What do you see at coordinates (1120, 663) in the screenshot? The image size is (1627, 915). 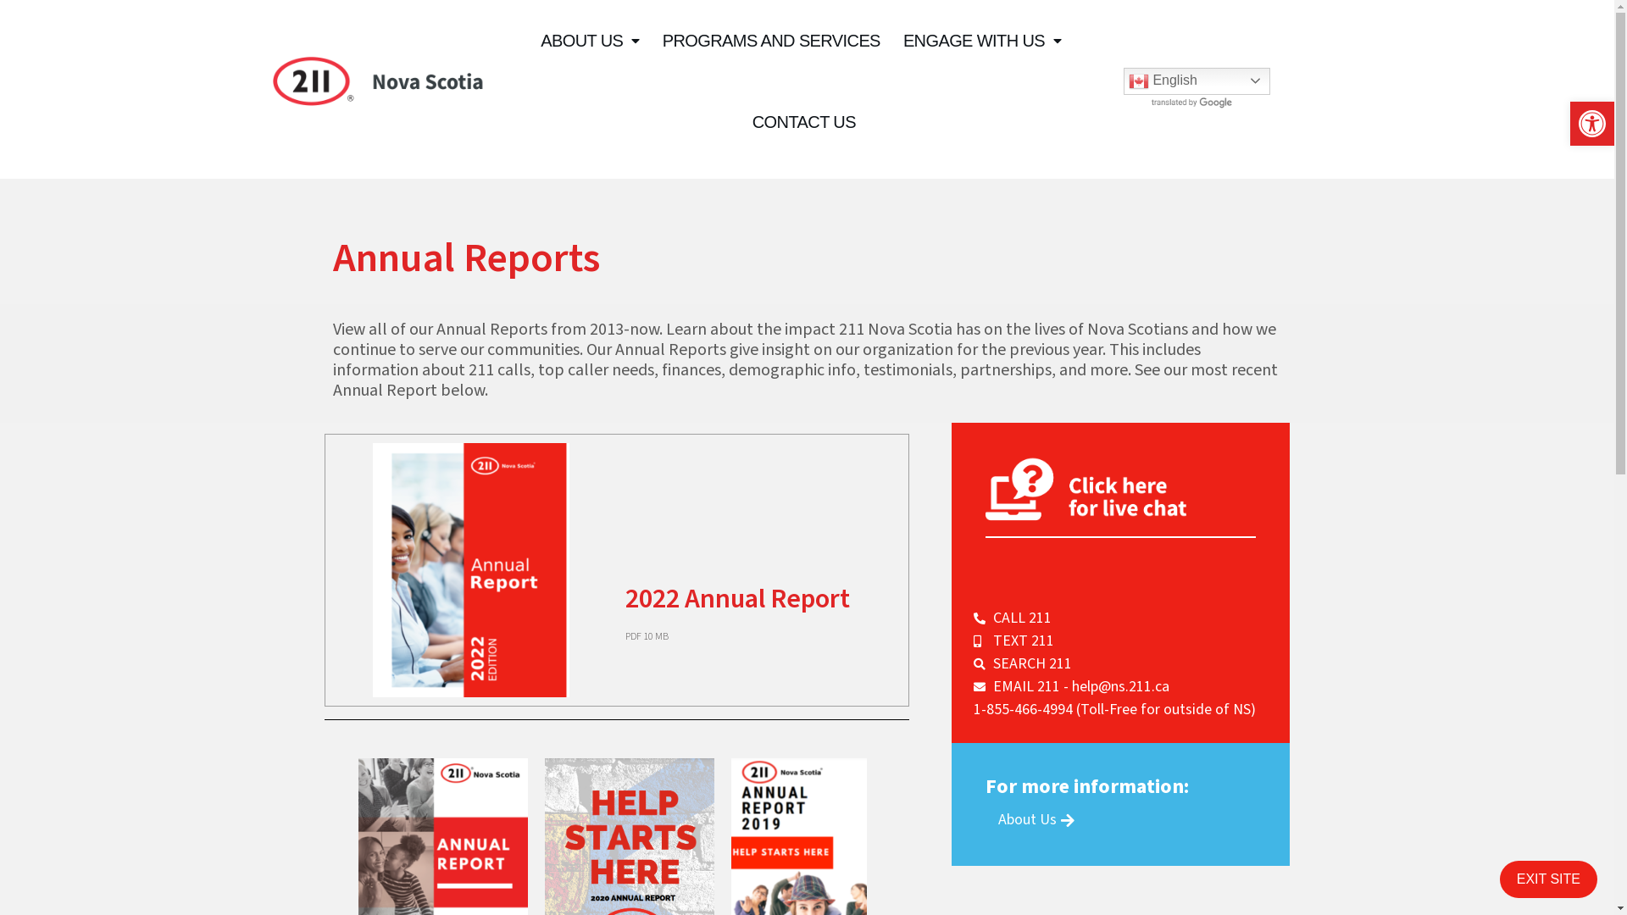 I see `SEARCH 211` at bounding box center [1120, 663].